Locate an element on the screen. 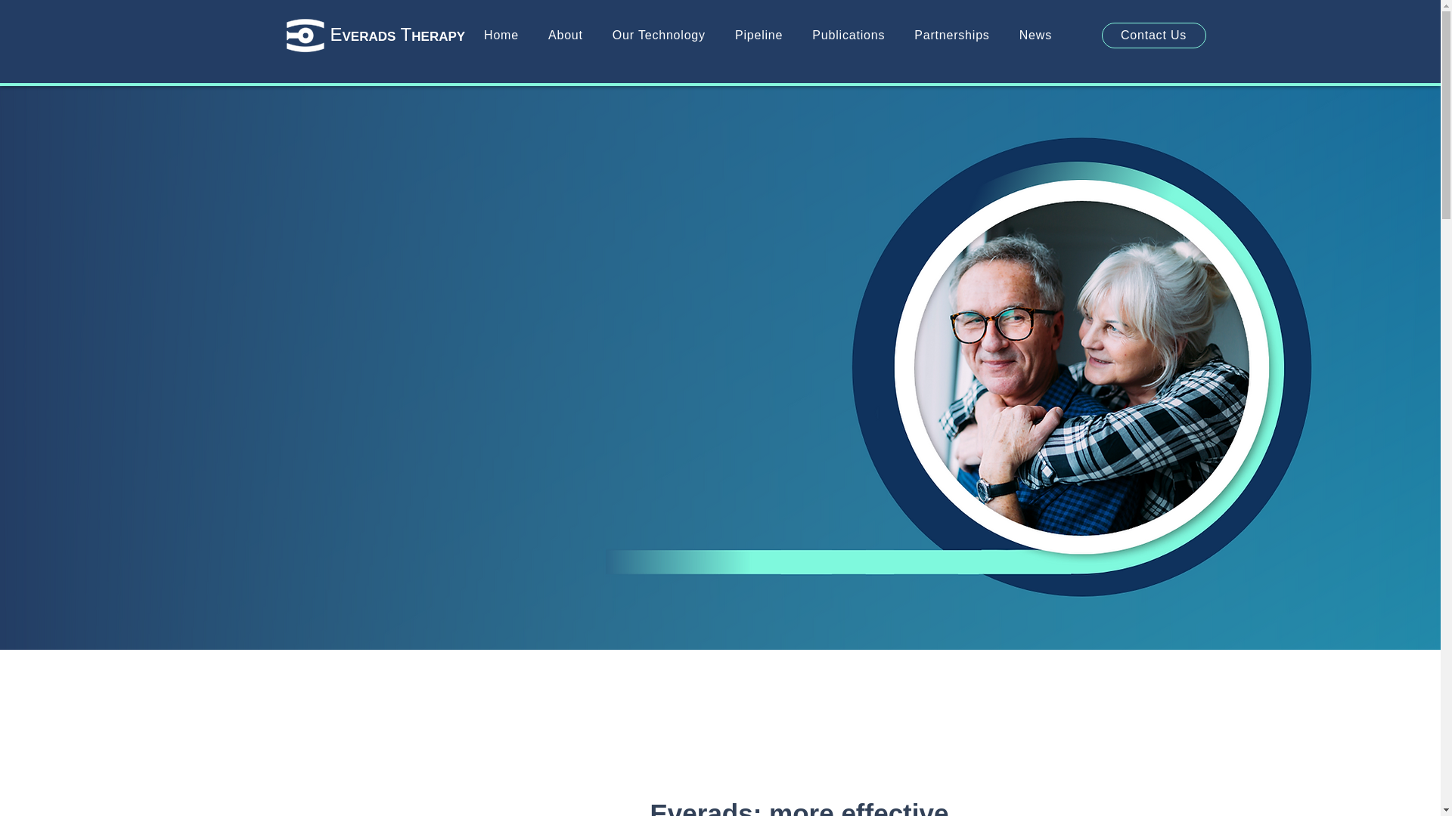  Pipeline is located at coordinates (758, 35).